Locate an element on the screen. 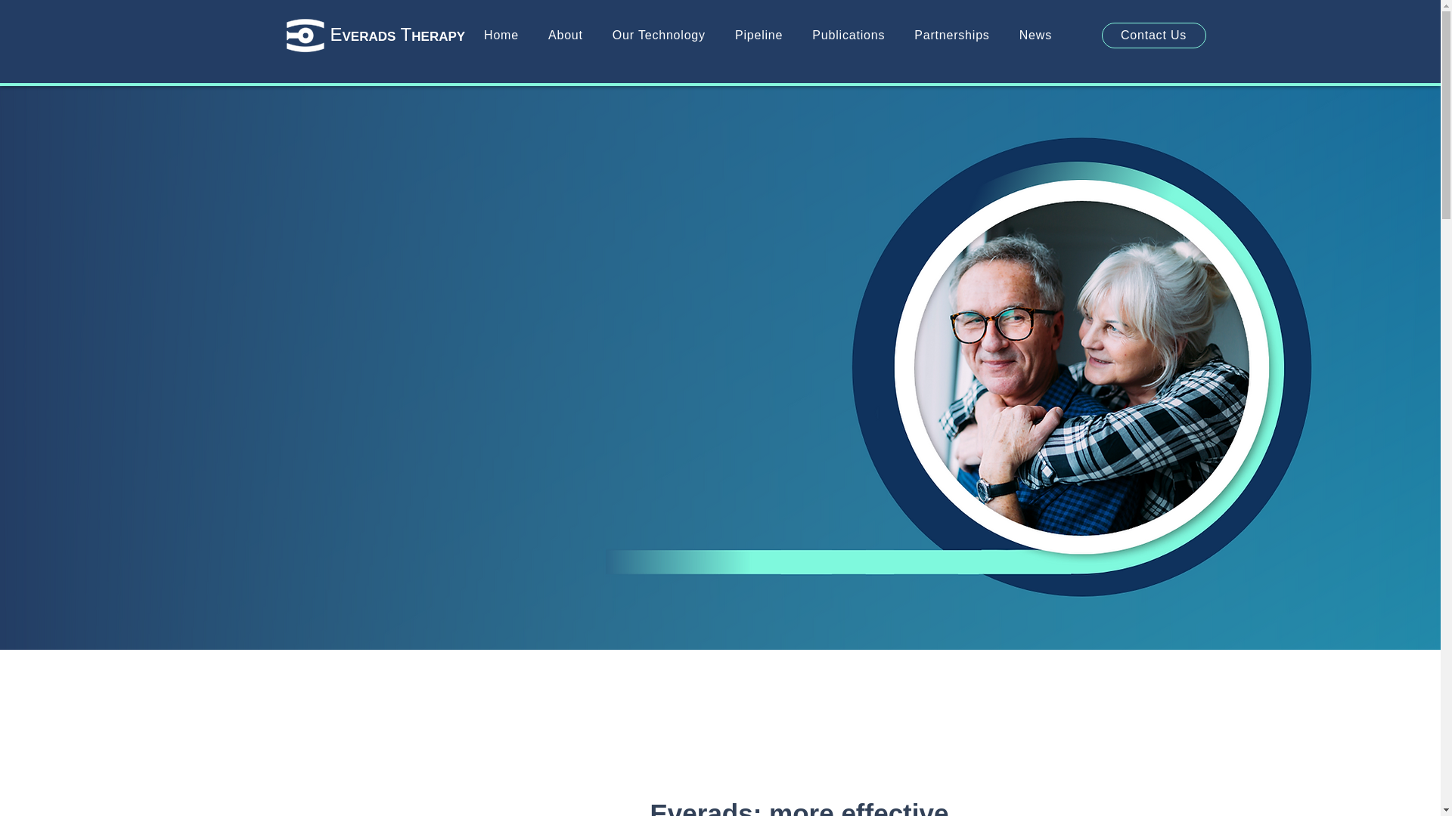  Pipeline is located at coordinates (758, 35).